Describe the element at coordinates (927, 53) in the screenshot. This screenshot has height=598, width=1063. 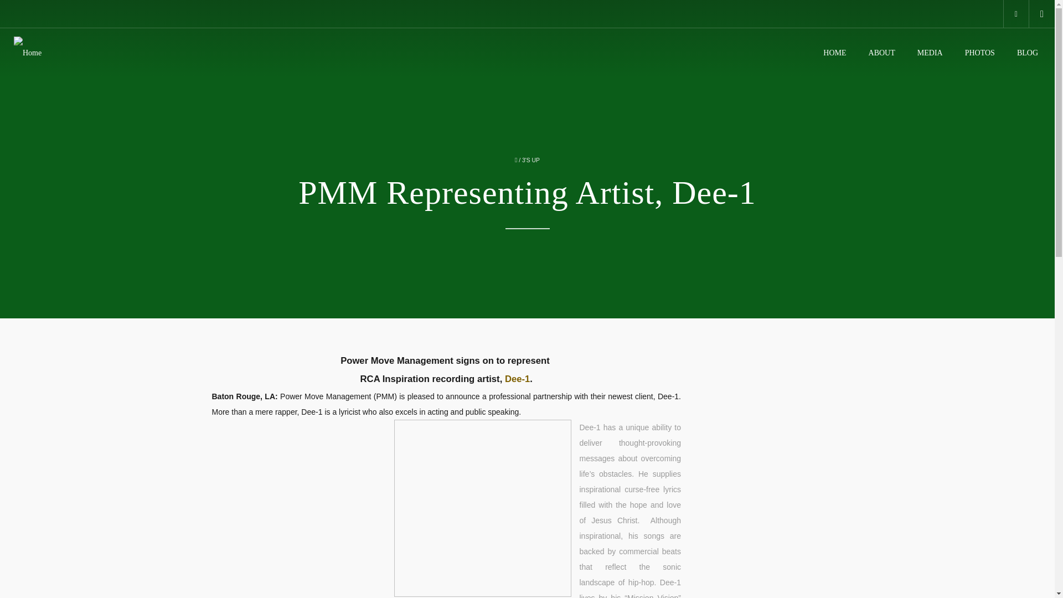
I see `MEDIA` at that location.